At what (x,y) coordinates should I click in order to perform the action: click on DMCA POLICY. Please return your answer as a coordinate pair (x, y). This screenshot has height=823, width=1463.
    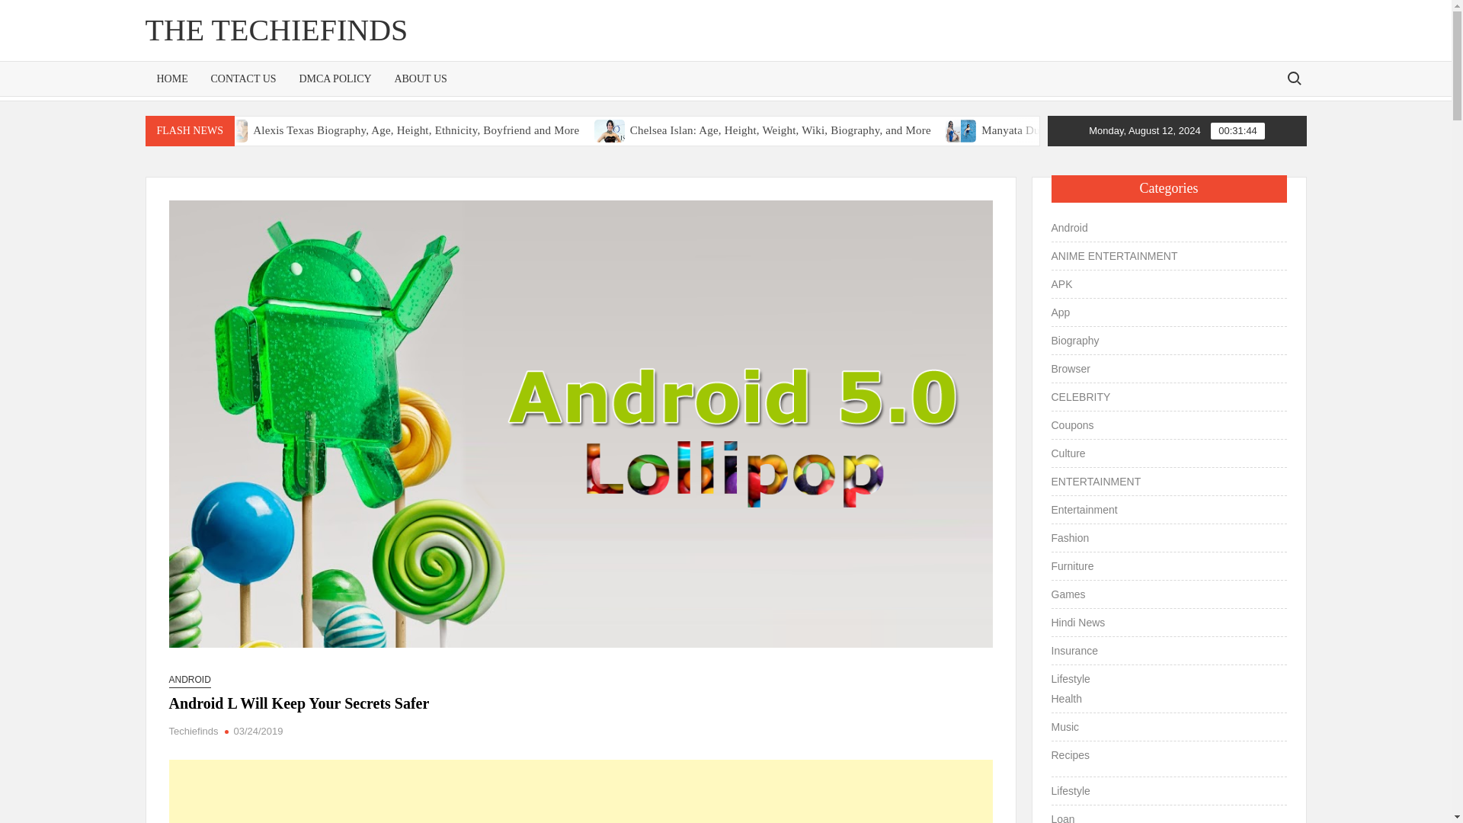
    Looking at the image, I should click on (334, 79).